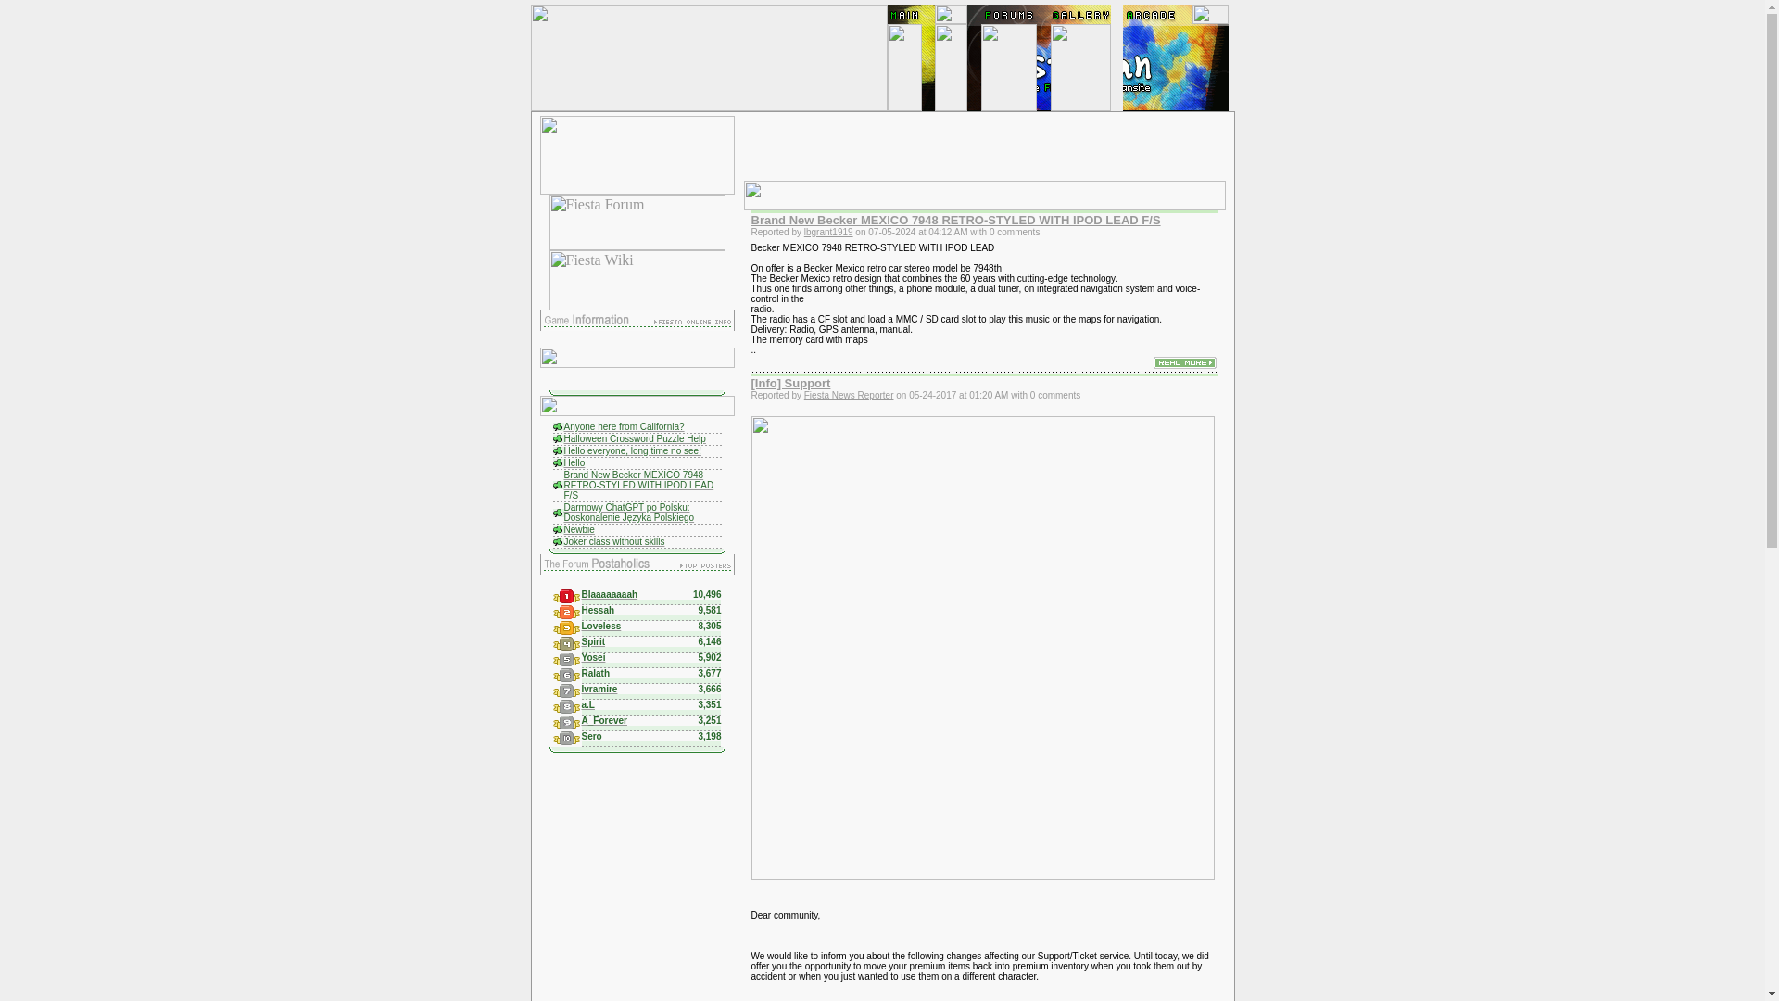 This screenshot has height=1001, width=1779. I want to click on Ivramire, so click(599, 687).